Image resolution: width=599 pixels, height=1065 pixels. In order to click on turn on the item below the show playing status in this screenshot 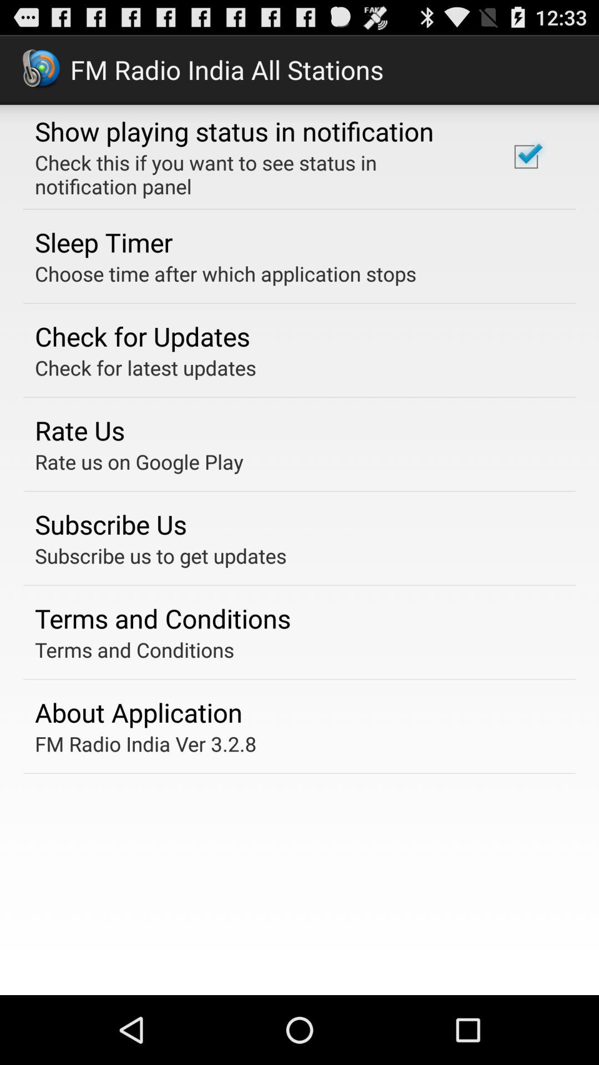, I will do `click(257, 174)`.